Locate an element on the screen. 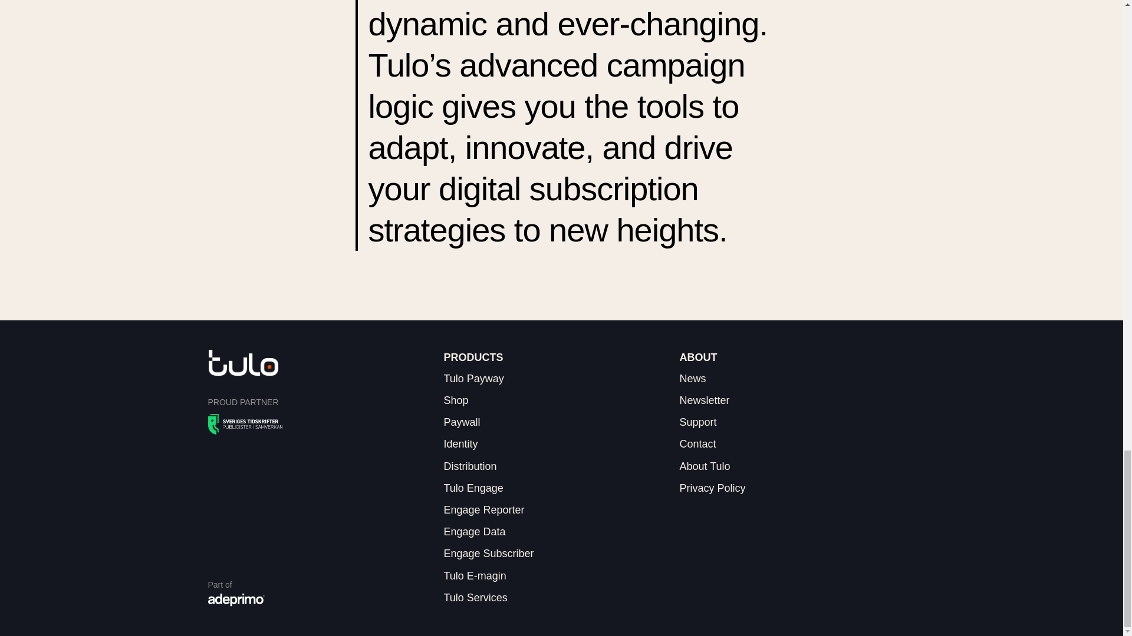 Image resolution: width=1132 pixels, height=636 pixels. Distribution is located at coordinates (470, 466).